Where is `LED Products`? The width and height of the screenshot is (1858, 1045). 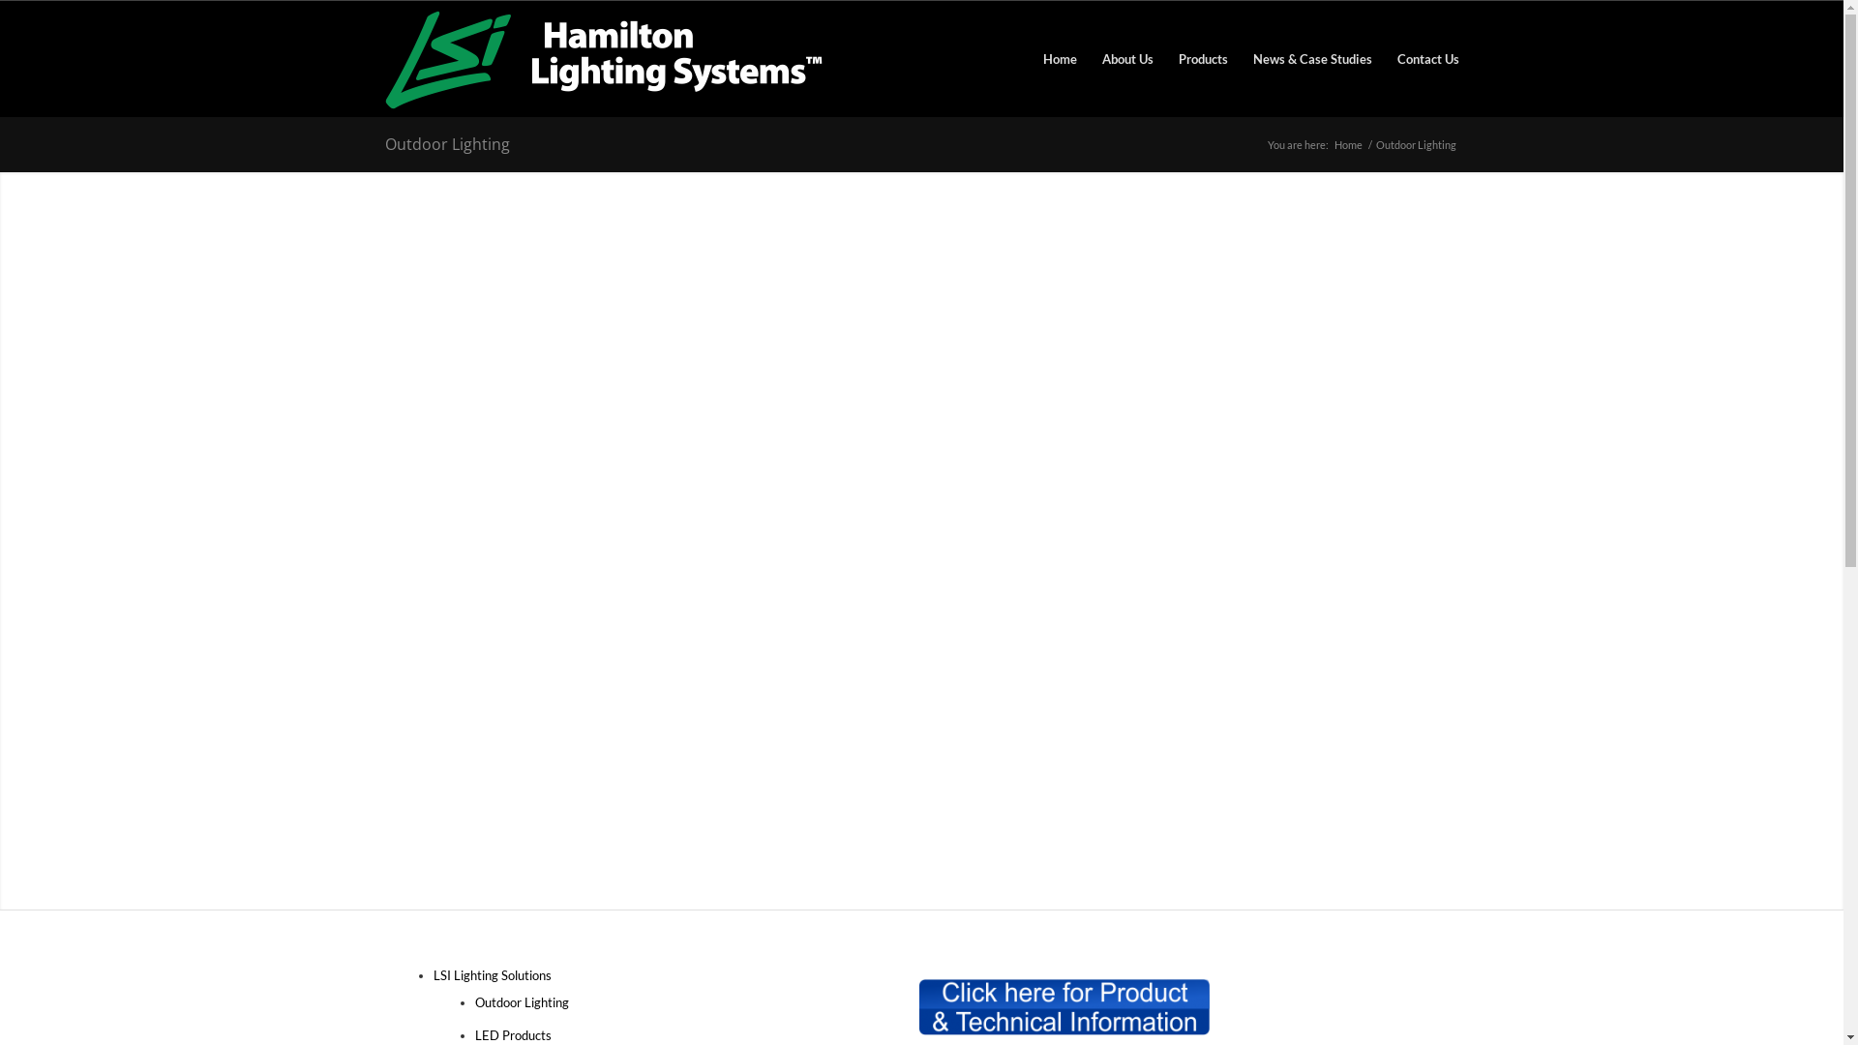
LED Products is located at coordinates (512, 1035).